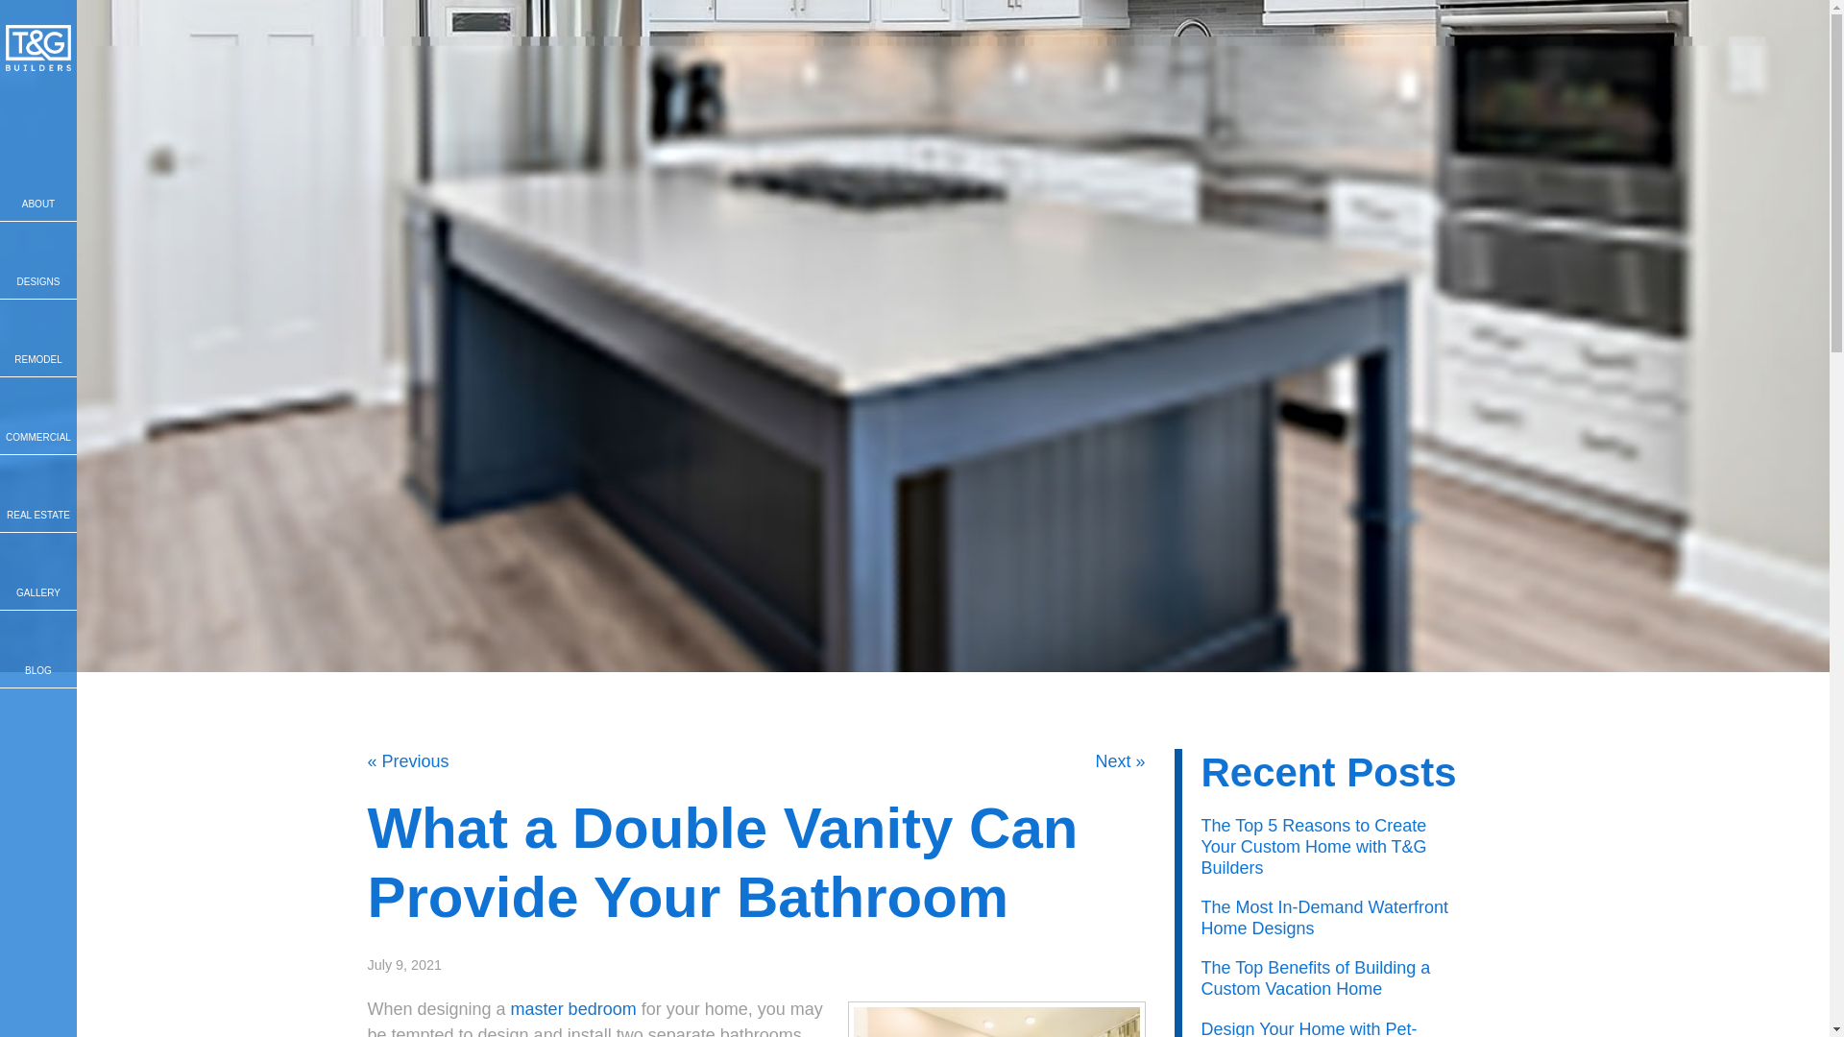  Describe the element at coordinates (38, 649) in the screenshot. I see `BLOG` at that location.